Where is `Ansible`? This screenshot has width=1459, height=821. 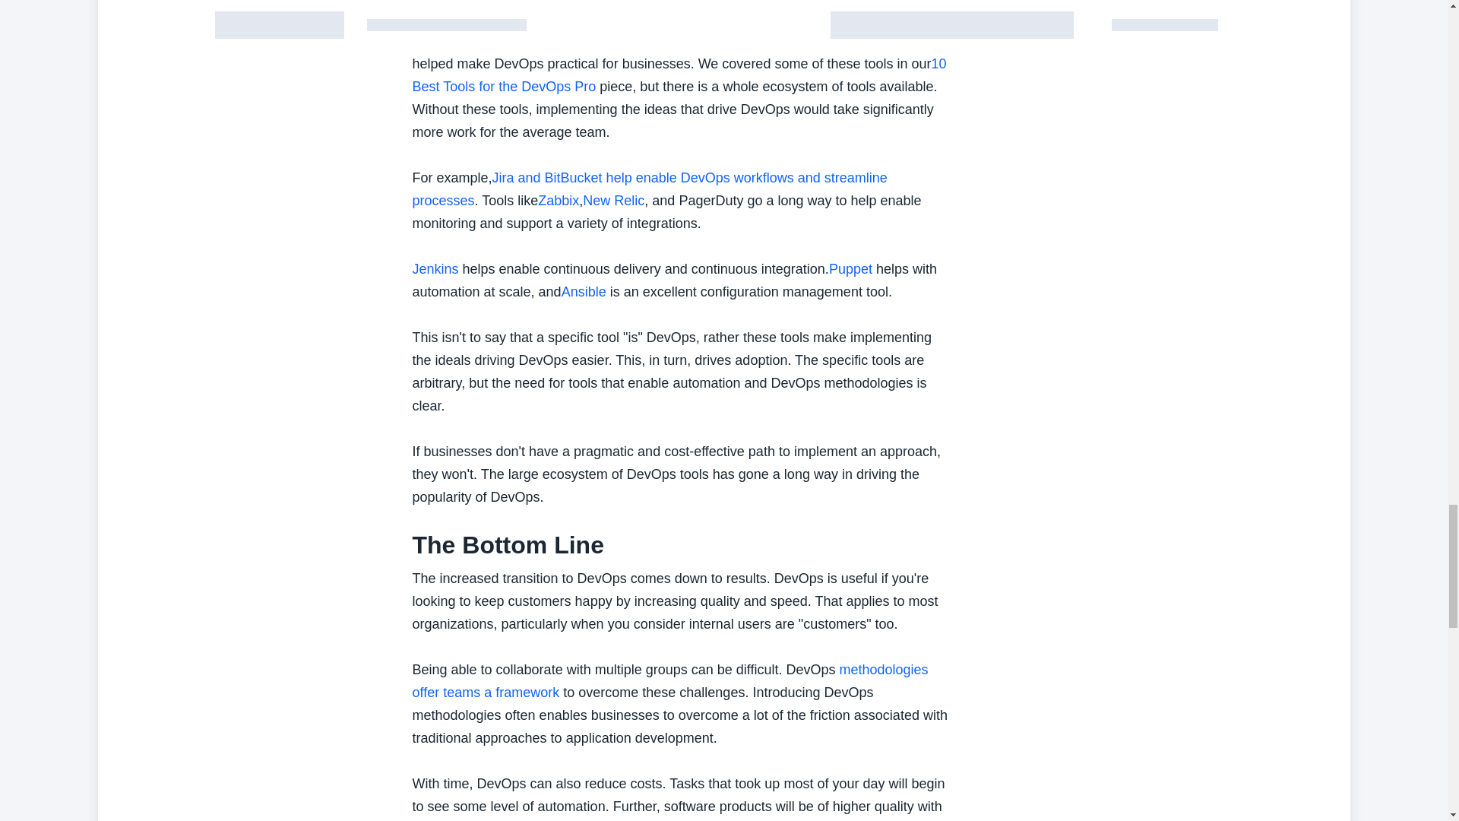 Ansible is located at coordinates (584, 292).